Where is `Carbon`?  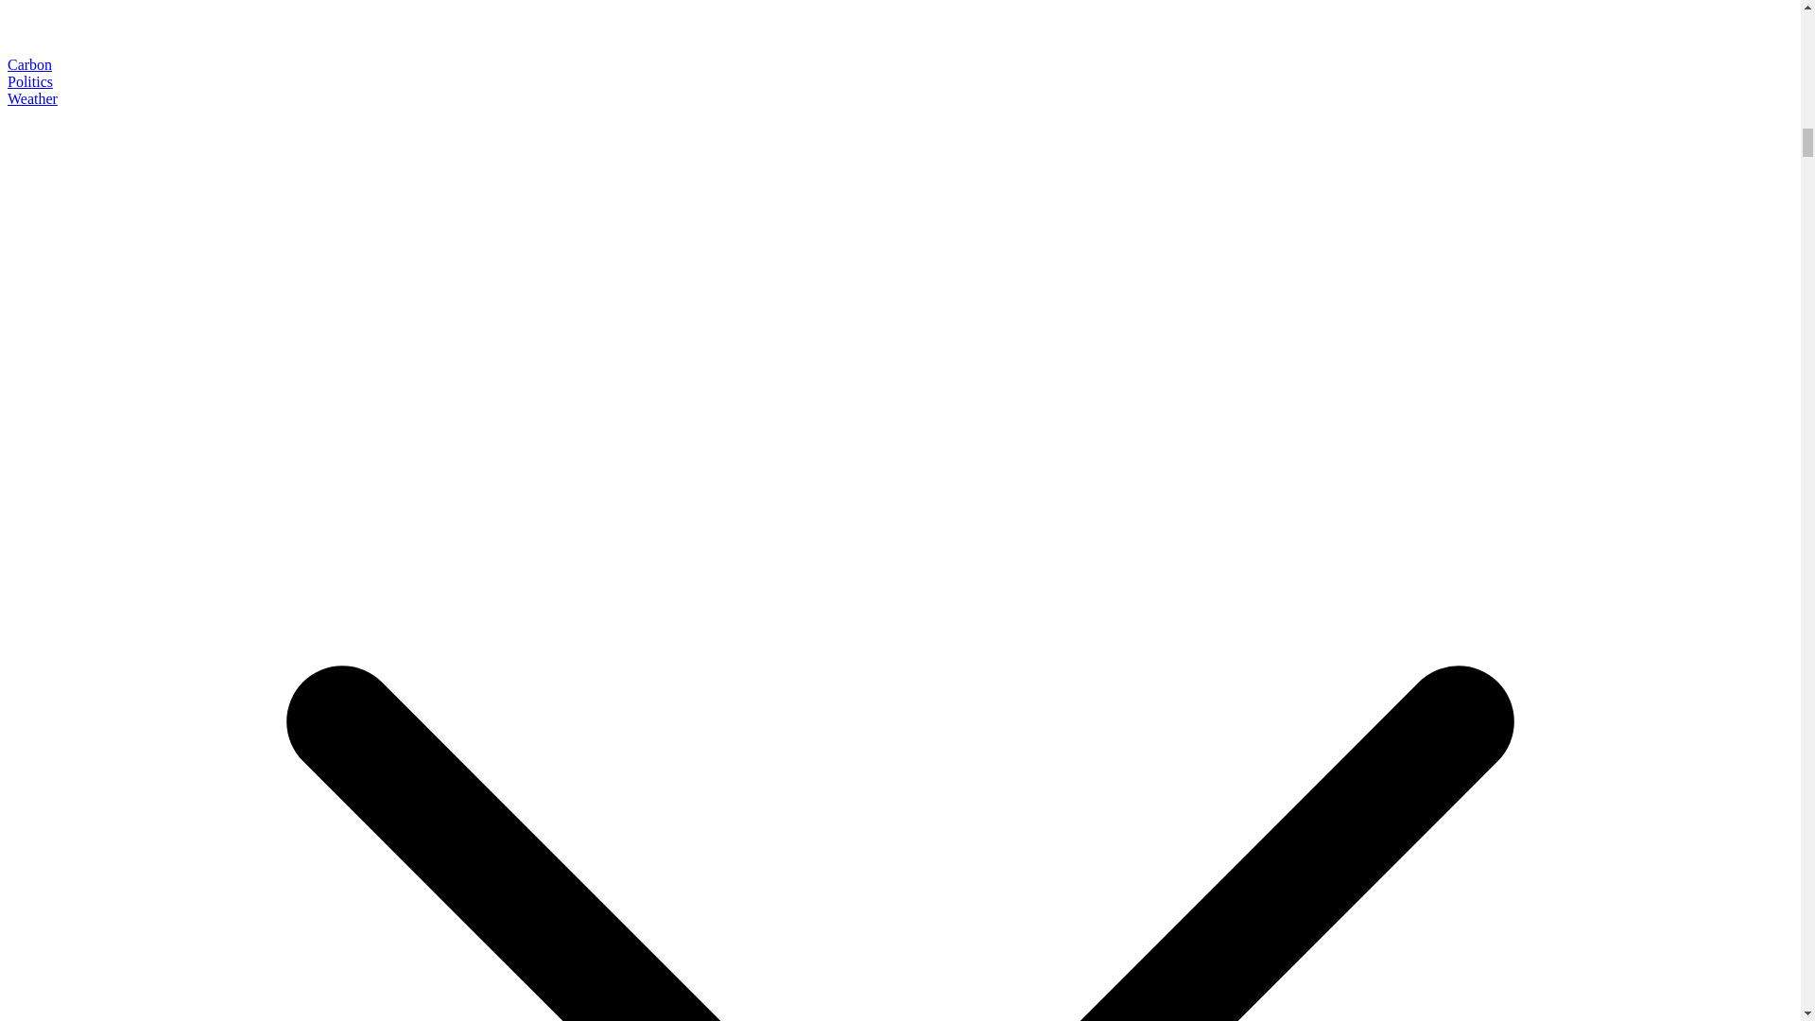
Carbon is located at coordinates (29, 64).